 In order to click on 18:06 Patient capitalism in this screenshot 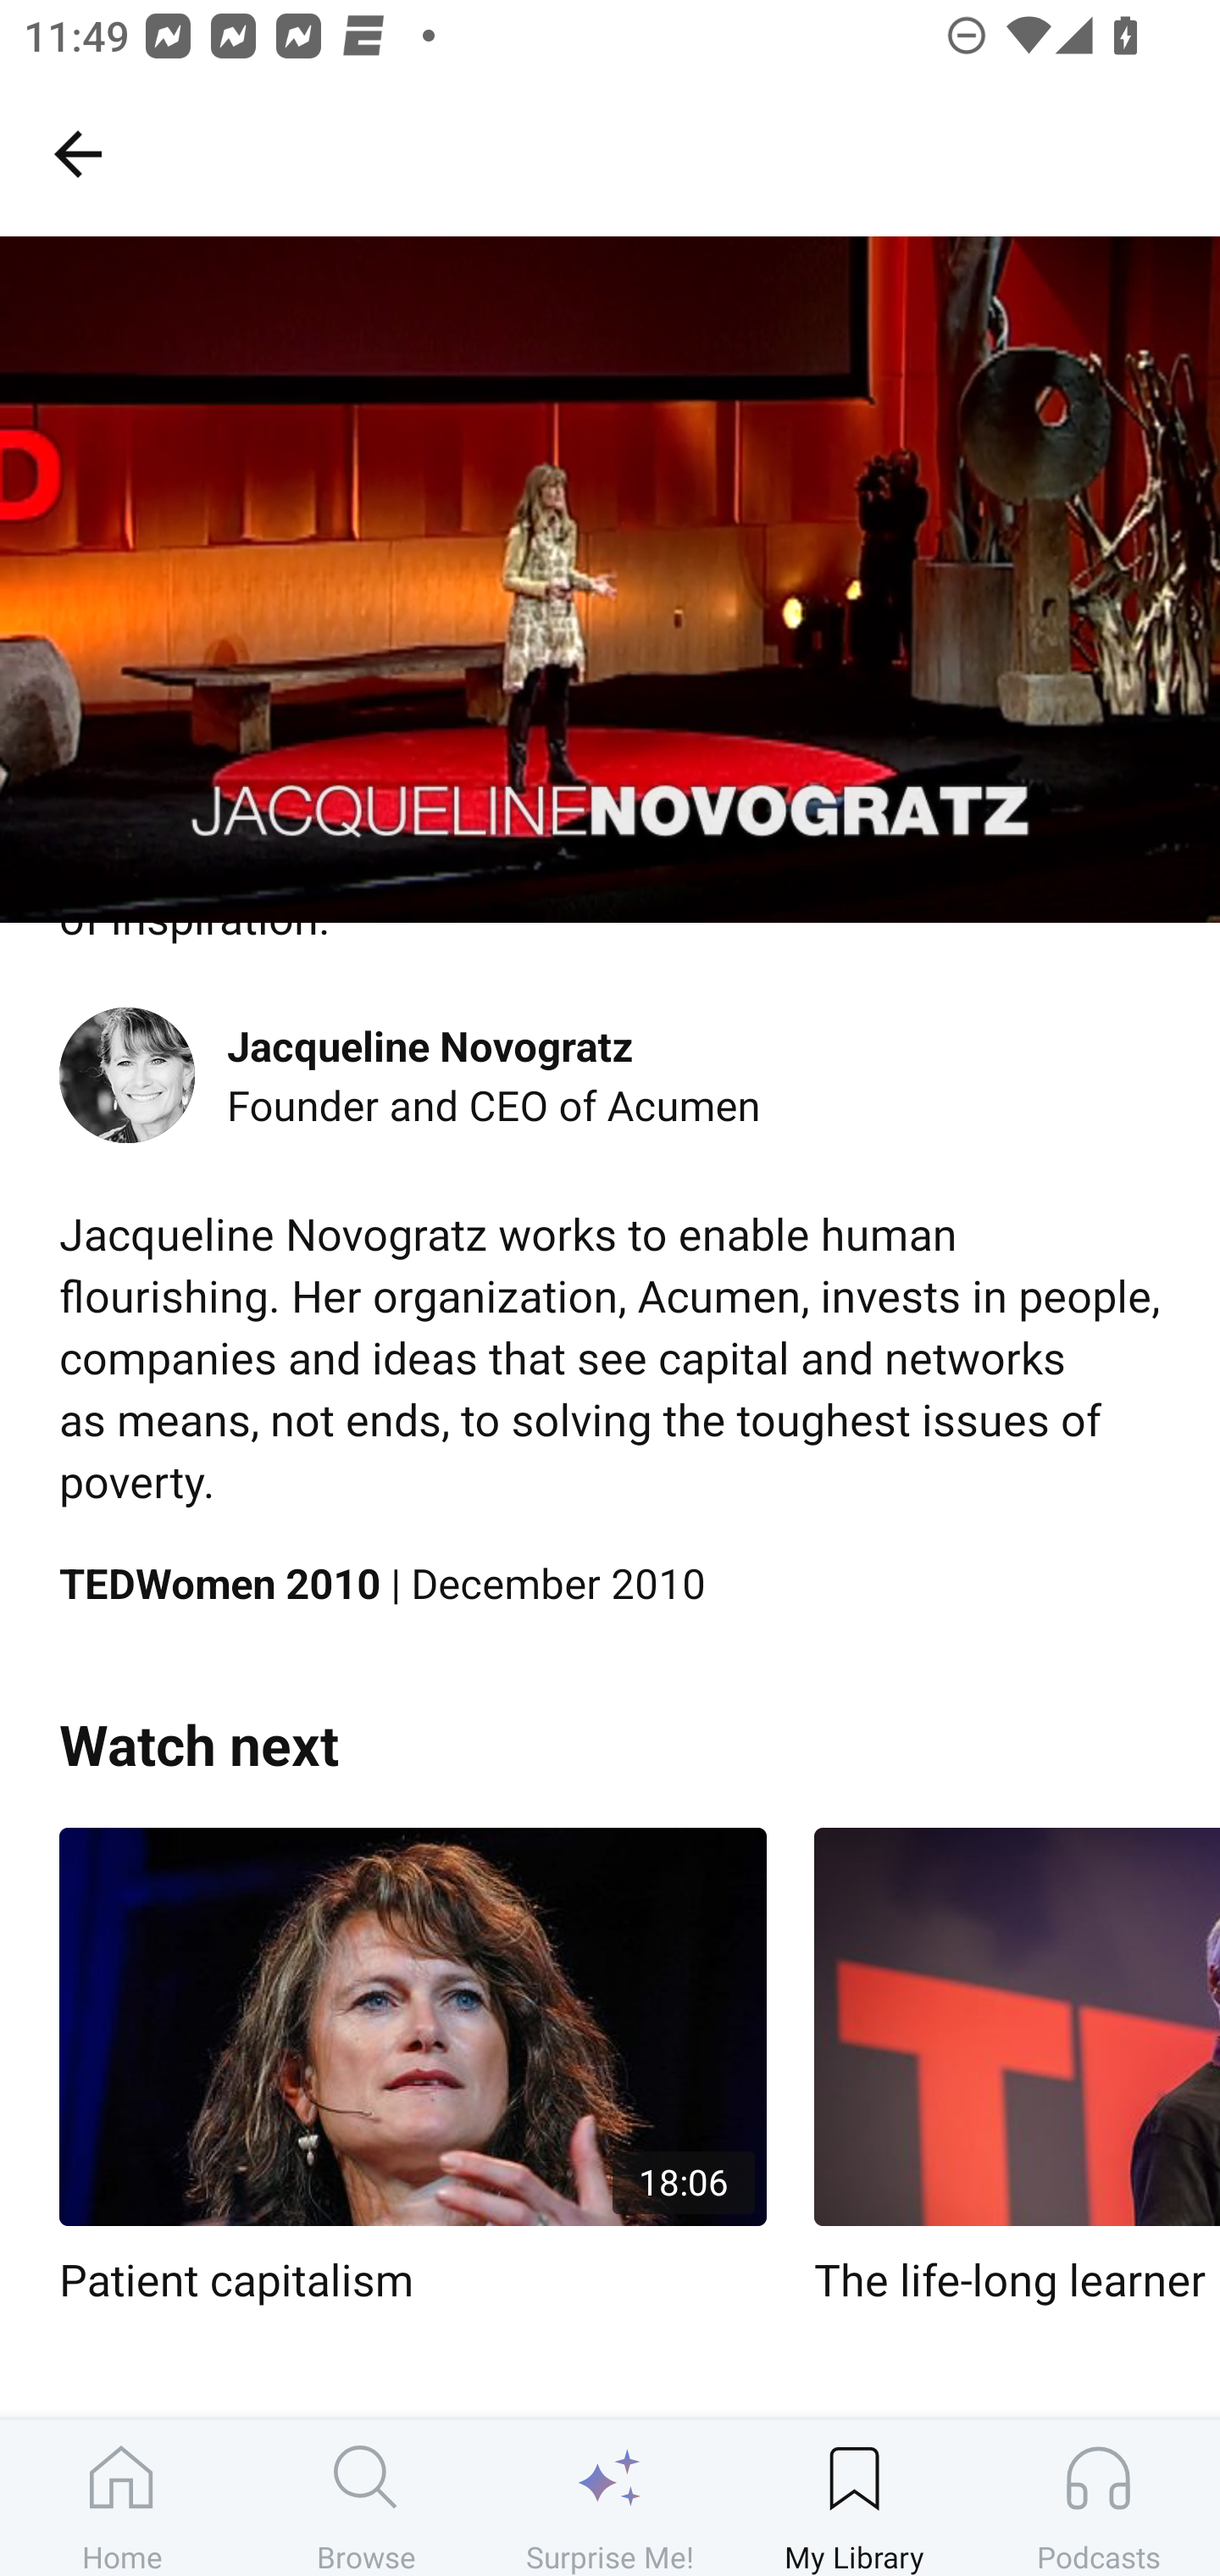, I will do `click(413, 2068)`.